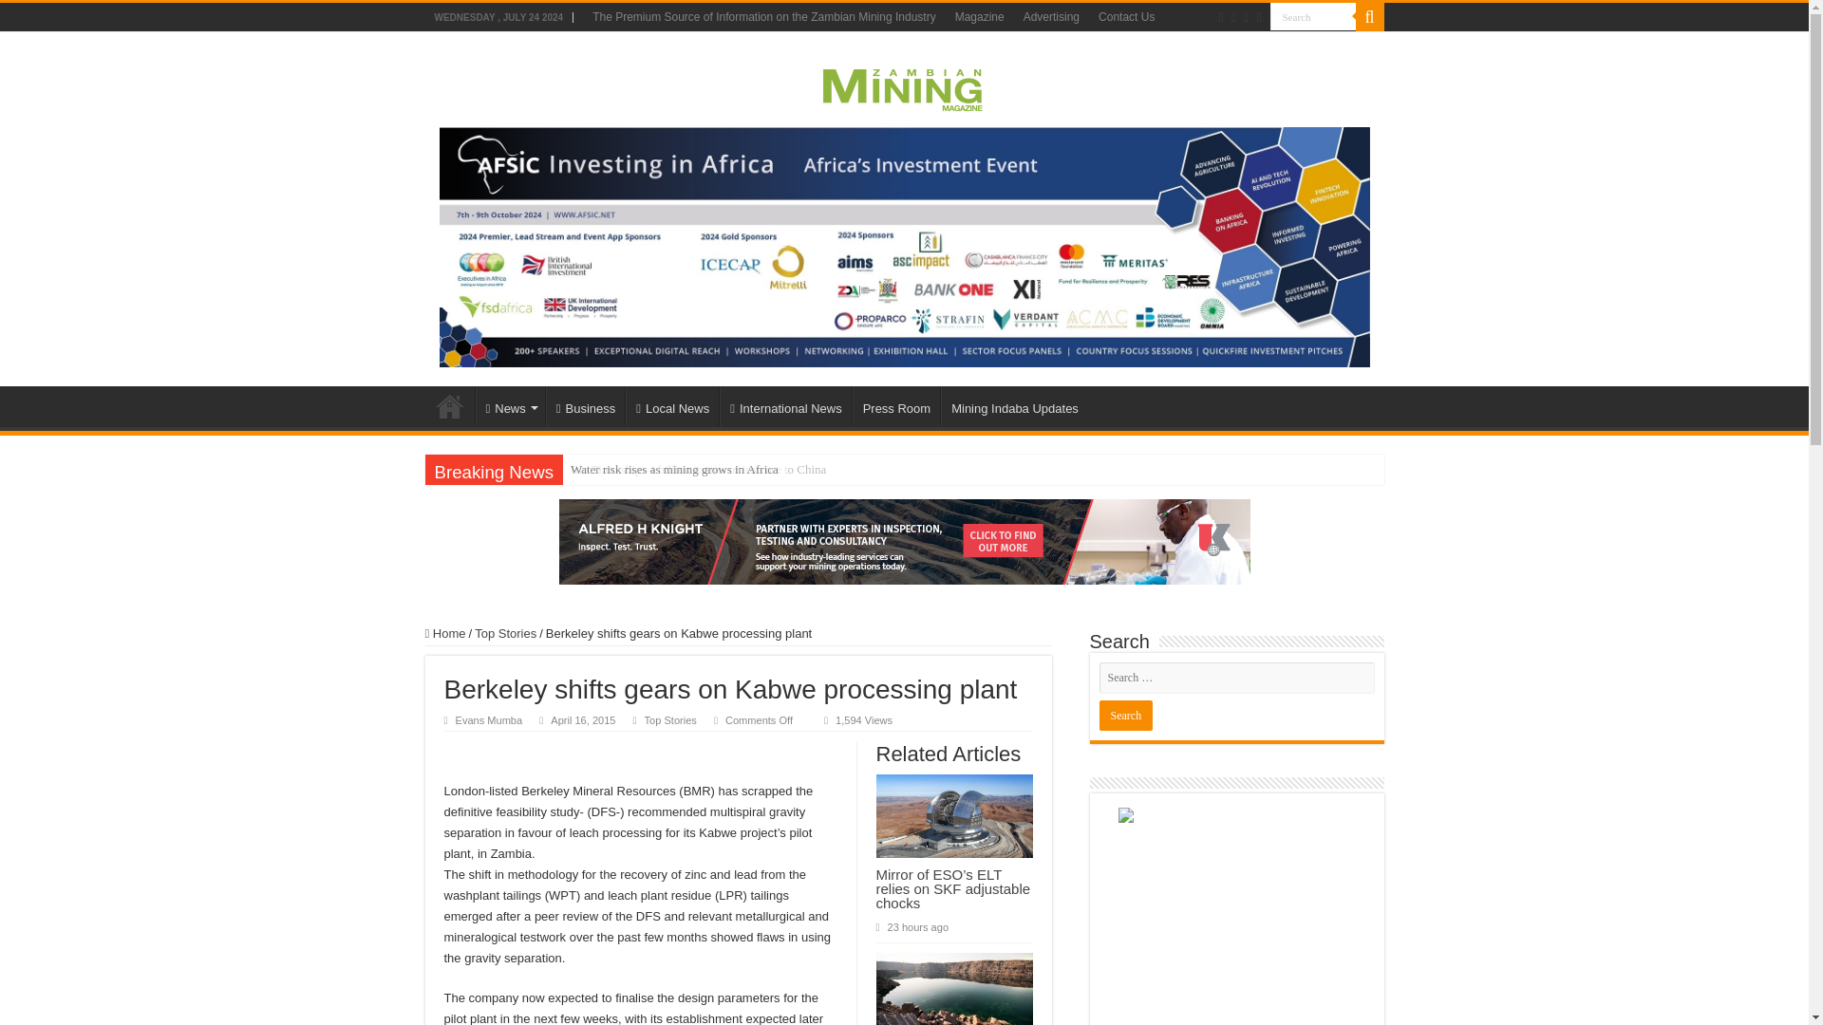 This screenshot has height=1025, width=1823. Describe the element at coordinates (1126, 17) in the screenshot. I see `Contact Us` at that location.